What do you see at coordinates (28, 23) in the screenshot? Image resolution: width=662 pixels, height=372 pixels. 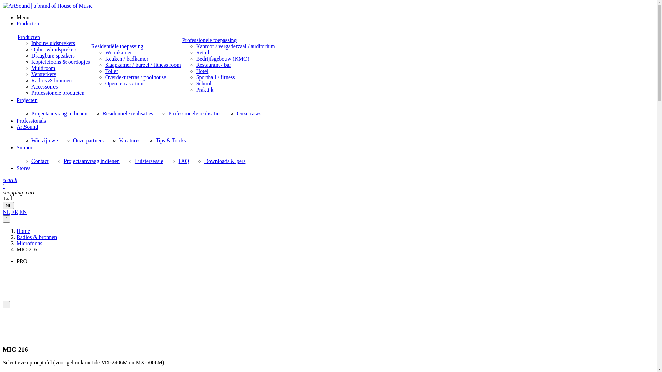 I see `Producten` at bounding box center [28, 23].